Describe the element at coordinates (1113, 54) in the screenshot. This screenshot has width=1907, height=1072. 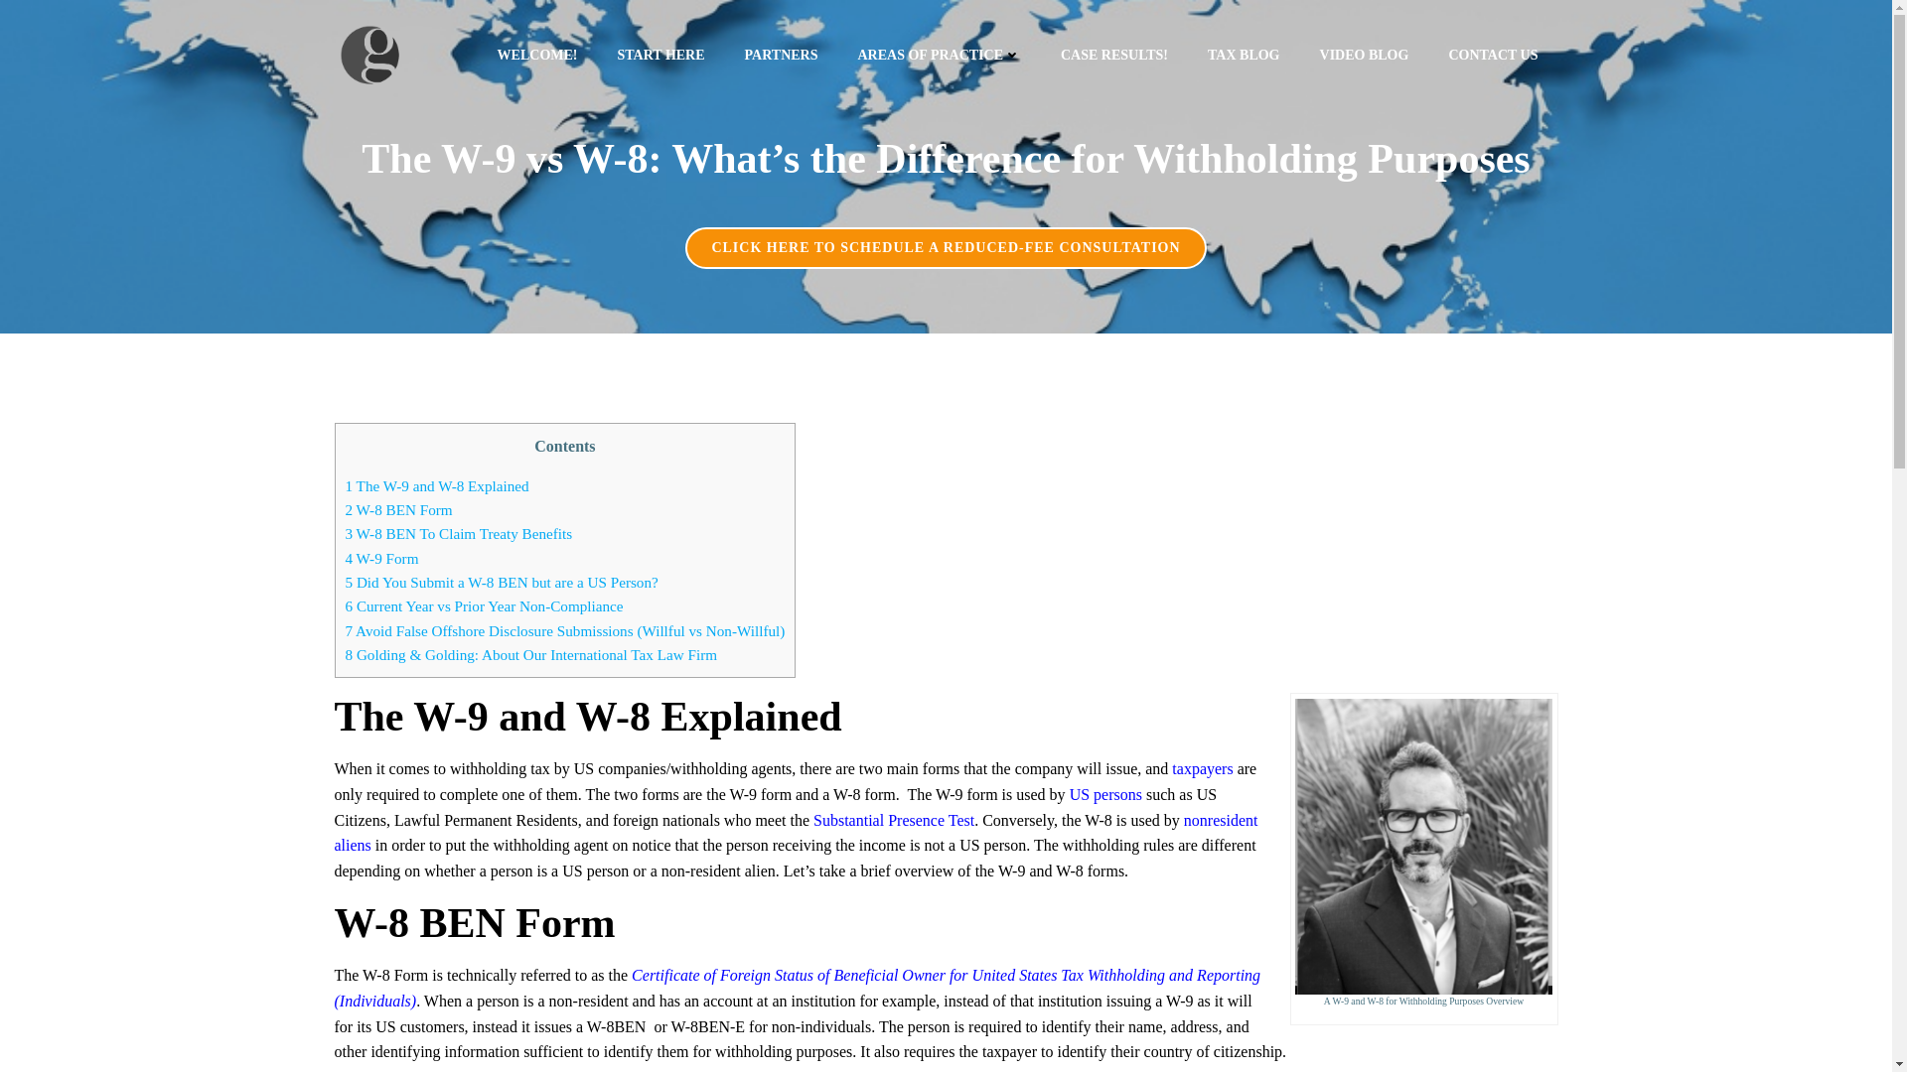
I see `CASE RESULTS!` at that location.